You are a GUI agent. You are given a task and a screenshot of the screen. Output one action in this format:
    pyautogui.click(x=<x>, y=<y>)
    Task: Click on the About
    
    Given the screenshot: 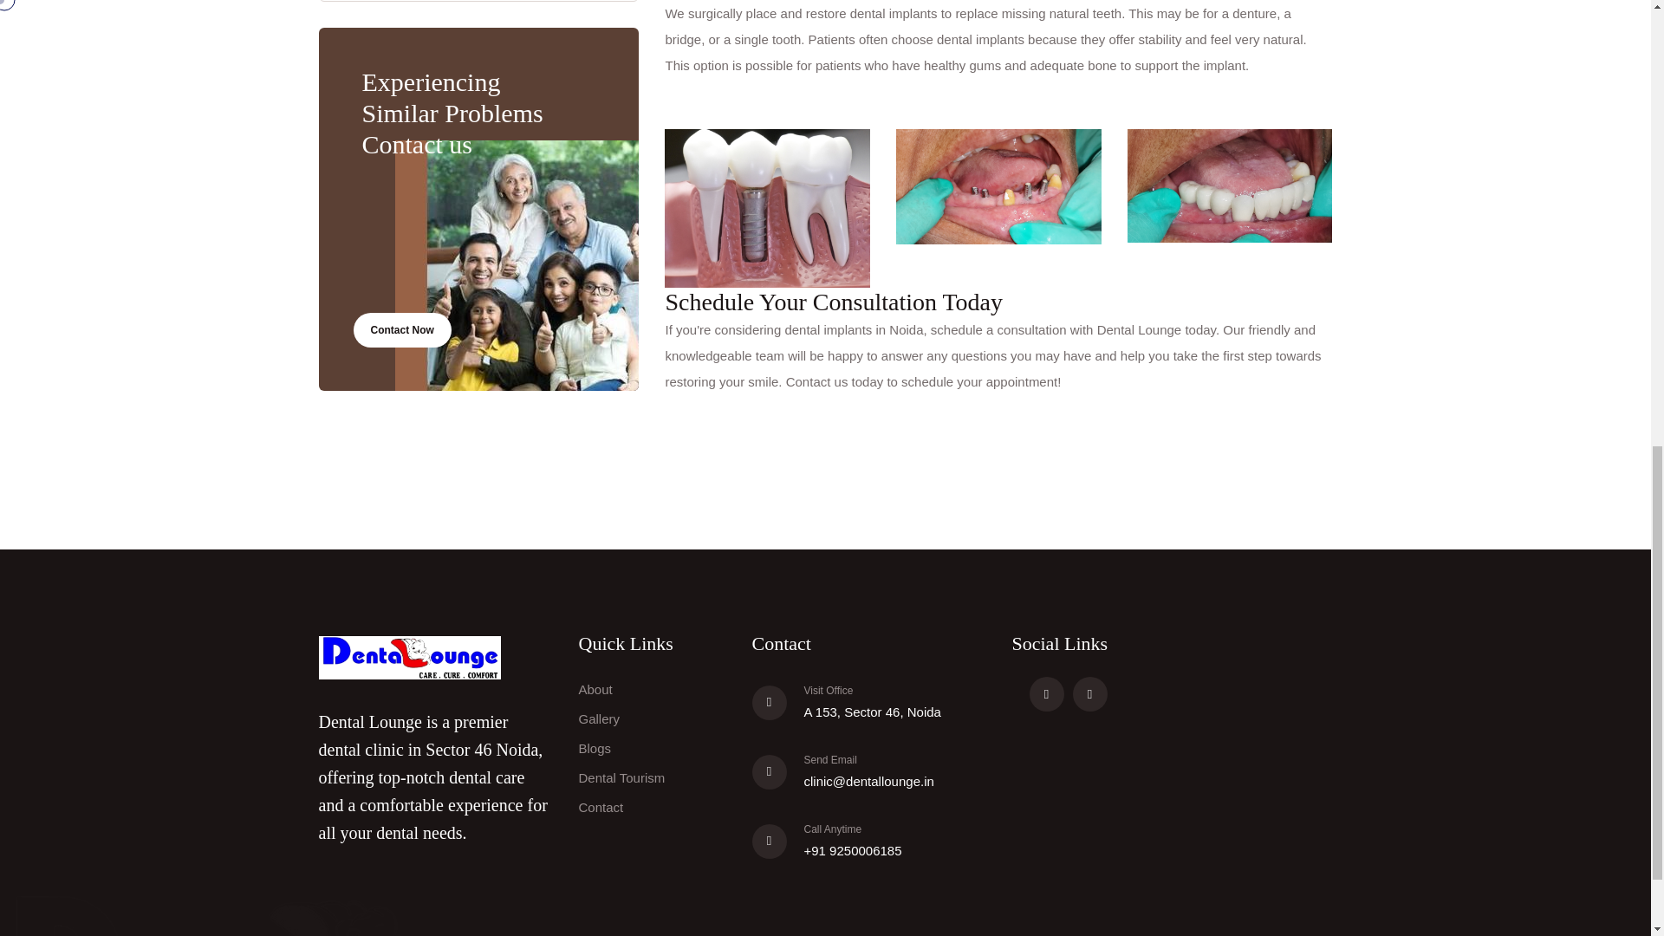 What is the action you would take?
    pyautogui.click(x=595, y=689)
    